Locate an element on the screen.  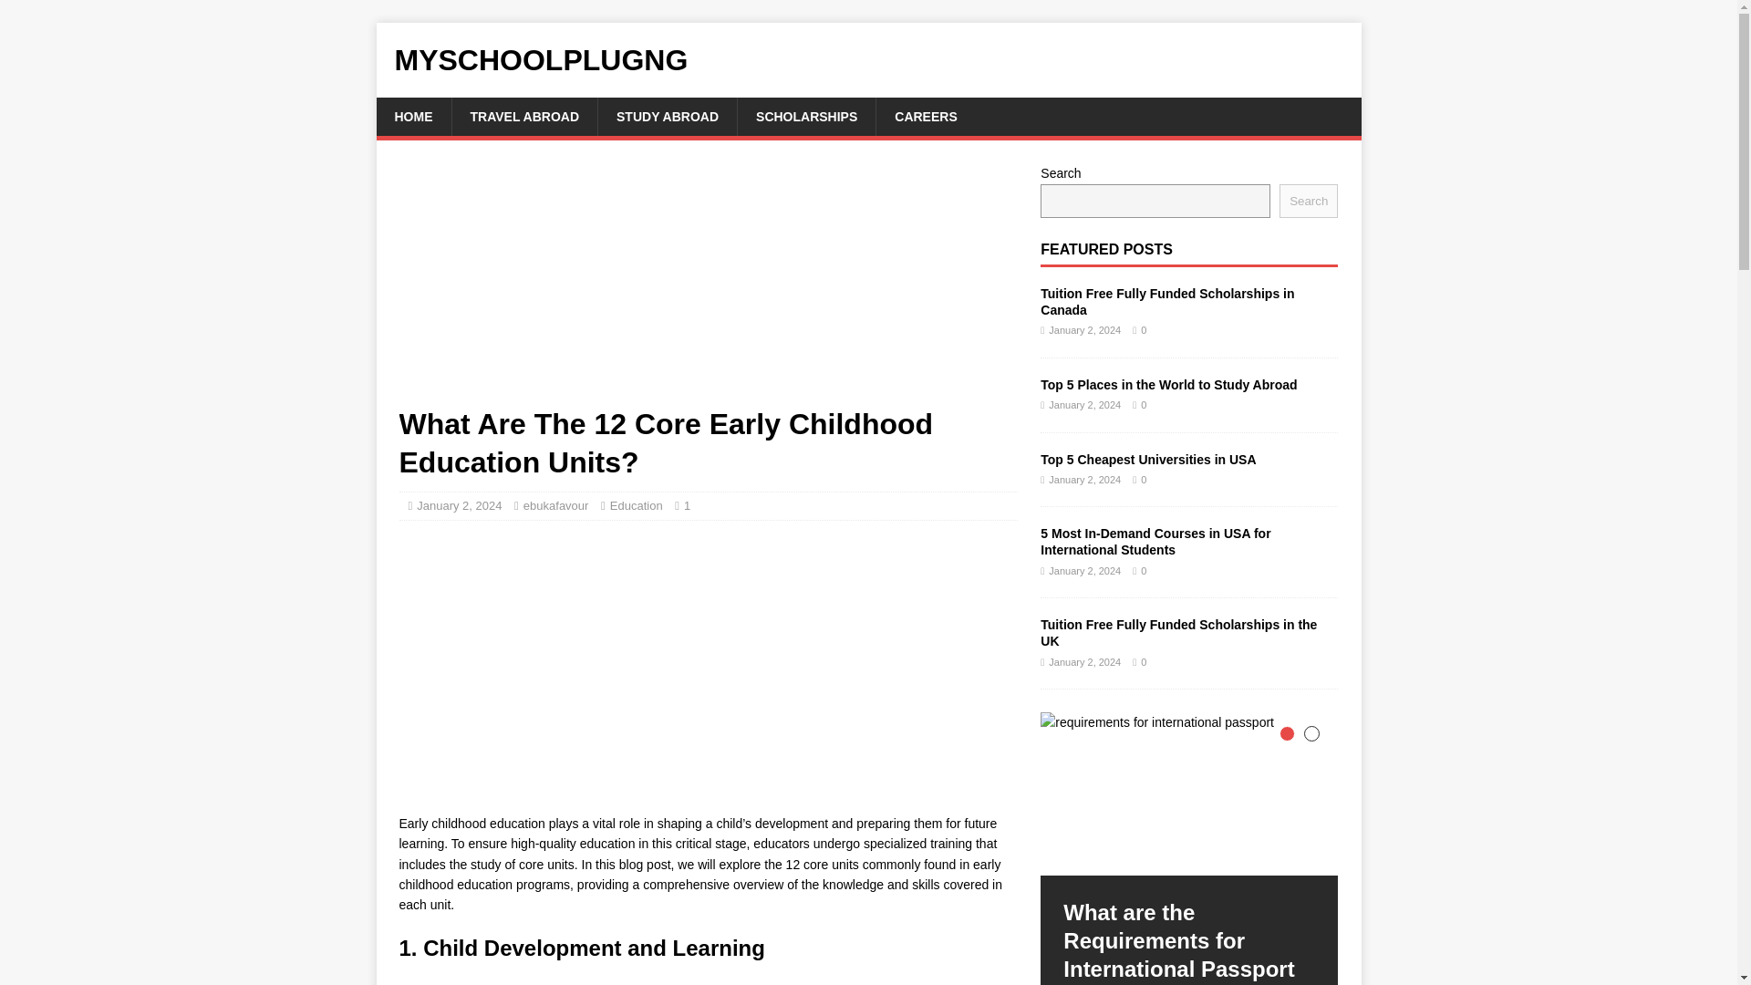
Top 5 Cheapest Universities in USA is located at coordinates (1147, 459).